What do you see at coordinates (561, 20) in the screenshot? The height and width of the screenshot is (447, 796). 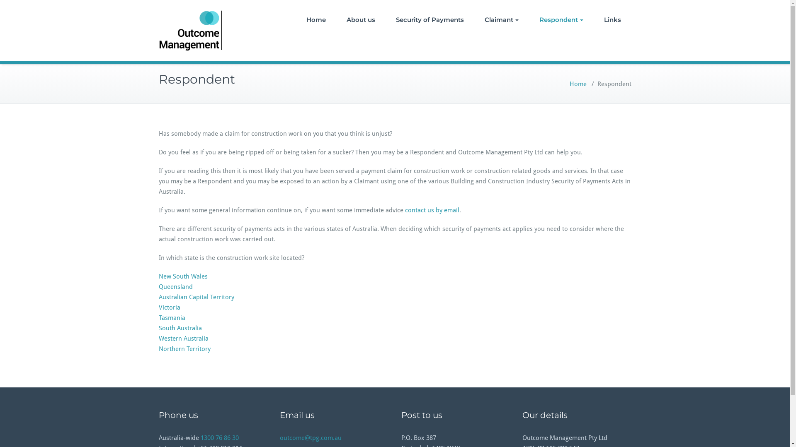 I see `Respondent` at bounding box center [561, 20].